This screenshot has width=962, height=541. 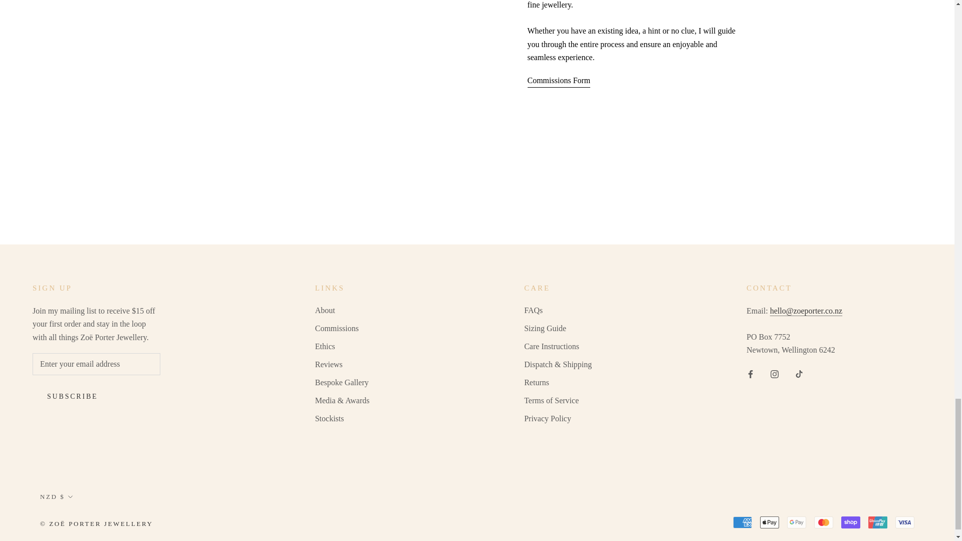 What do you see at coordinates (850, 522) in the screenshot?
I see `Shop Pay` at bounding box center [850, 522].